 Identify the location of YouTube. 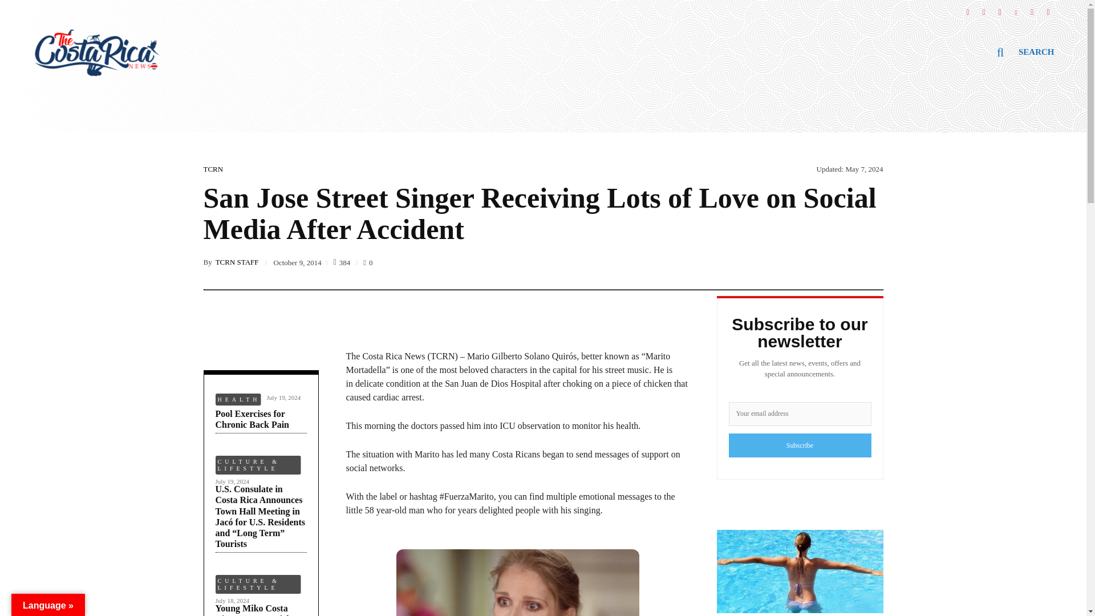
(1032, 8).